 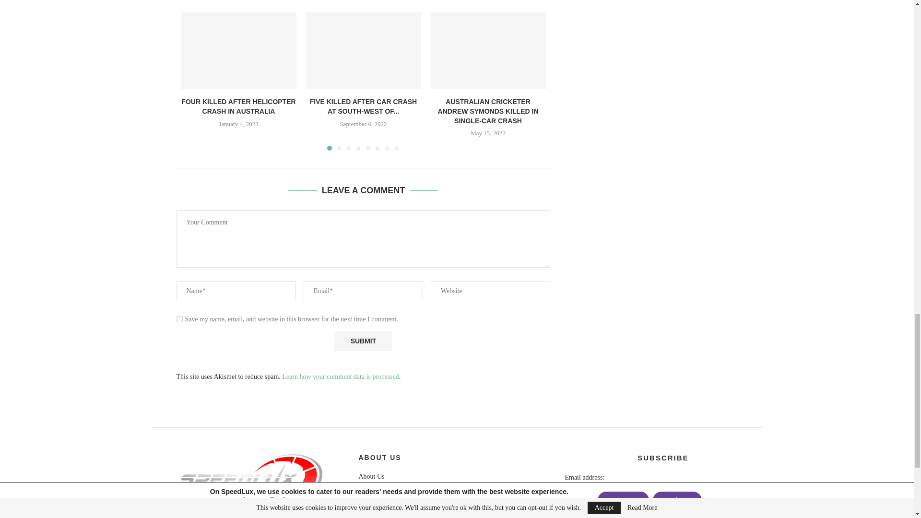 I want to click on Five killed after car crash at south-west of Sydney, so click(x=363, y=50).